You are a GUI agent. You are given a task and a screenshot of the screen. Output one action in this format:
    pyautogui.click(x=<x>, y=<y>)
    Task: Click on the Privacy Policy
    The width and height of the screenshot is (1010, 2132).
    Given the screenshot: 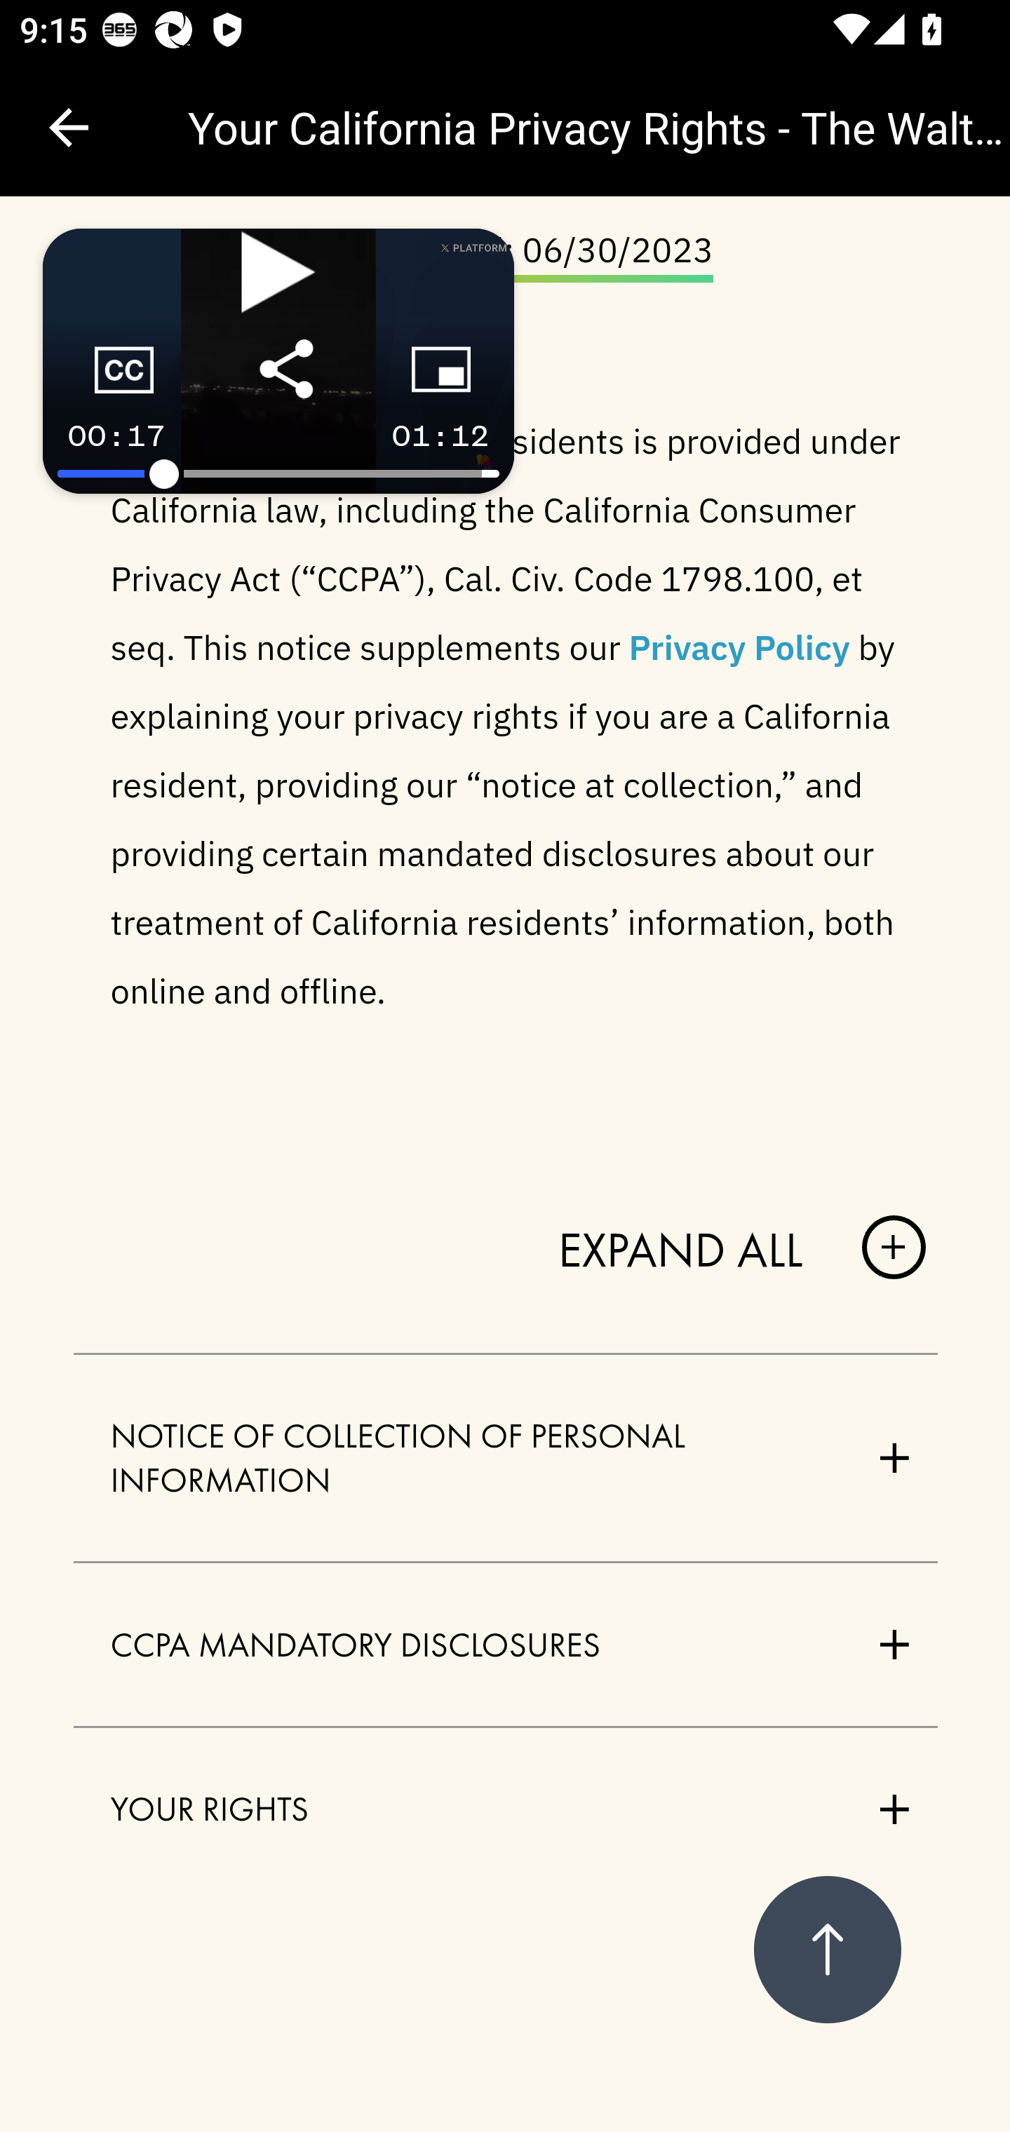 What is the action you would take?
    pyautogui.click(x=739, y=645)
    